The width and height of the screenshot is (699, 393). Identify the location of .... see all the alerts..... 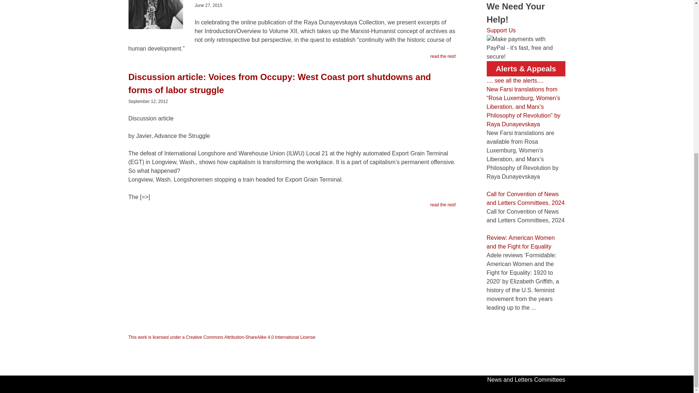
(515, 80).